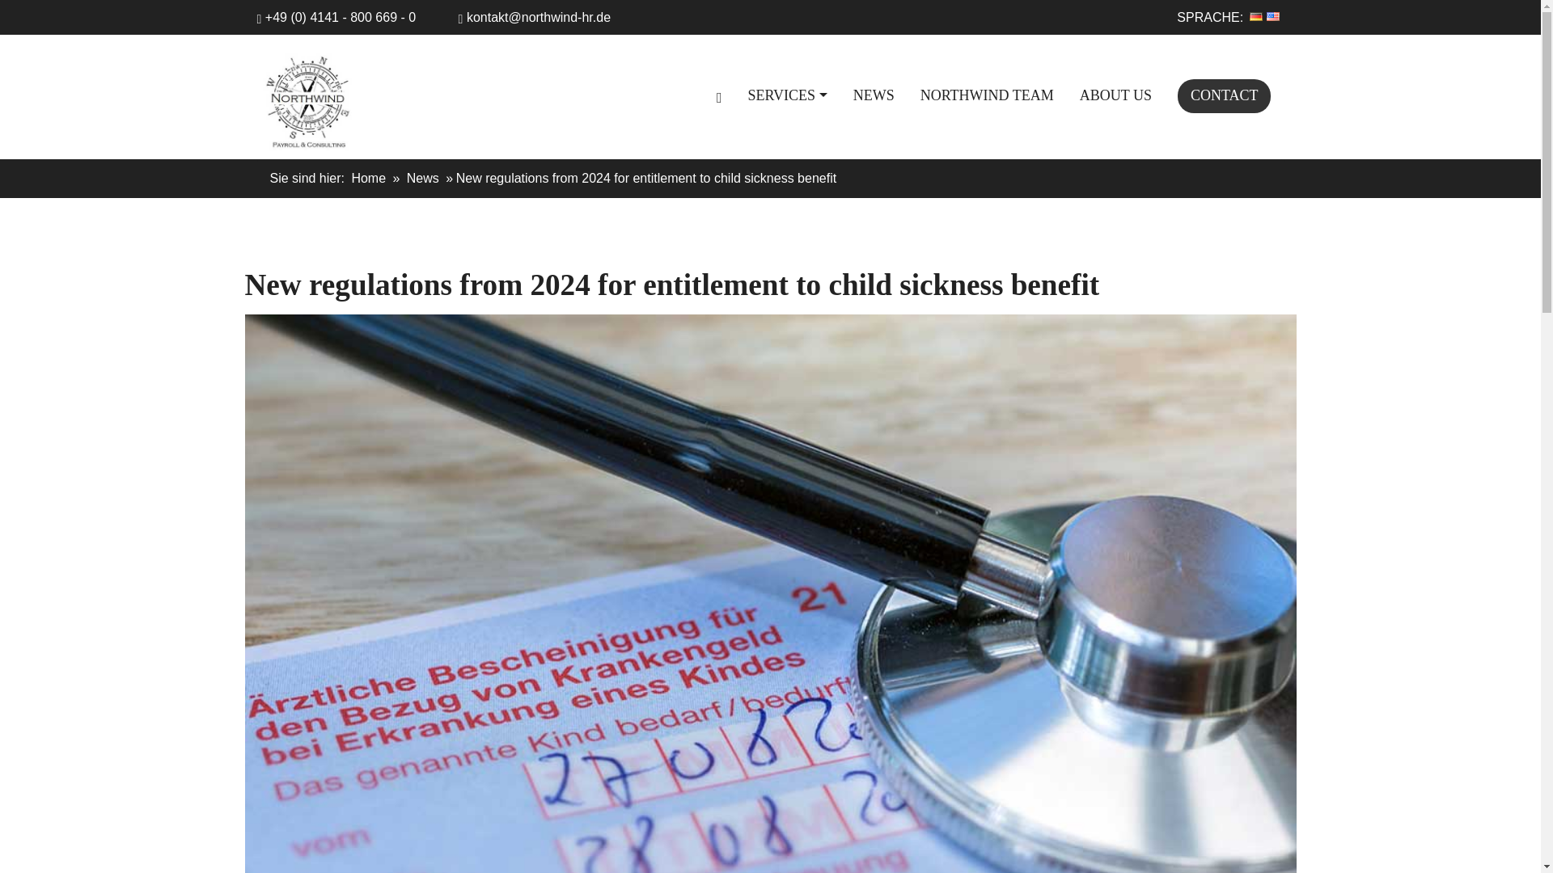 This screenshot has width=1553, height=873. What do you see at coordinates (874, 96) in the screenshot?
I see `NEWS` at bounding box center [874, 96].